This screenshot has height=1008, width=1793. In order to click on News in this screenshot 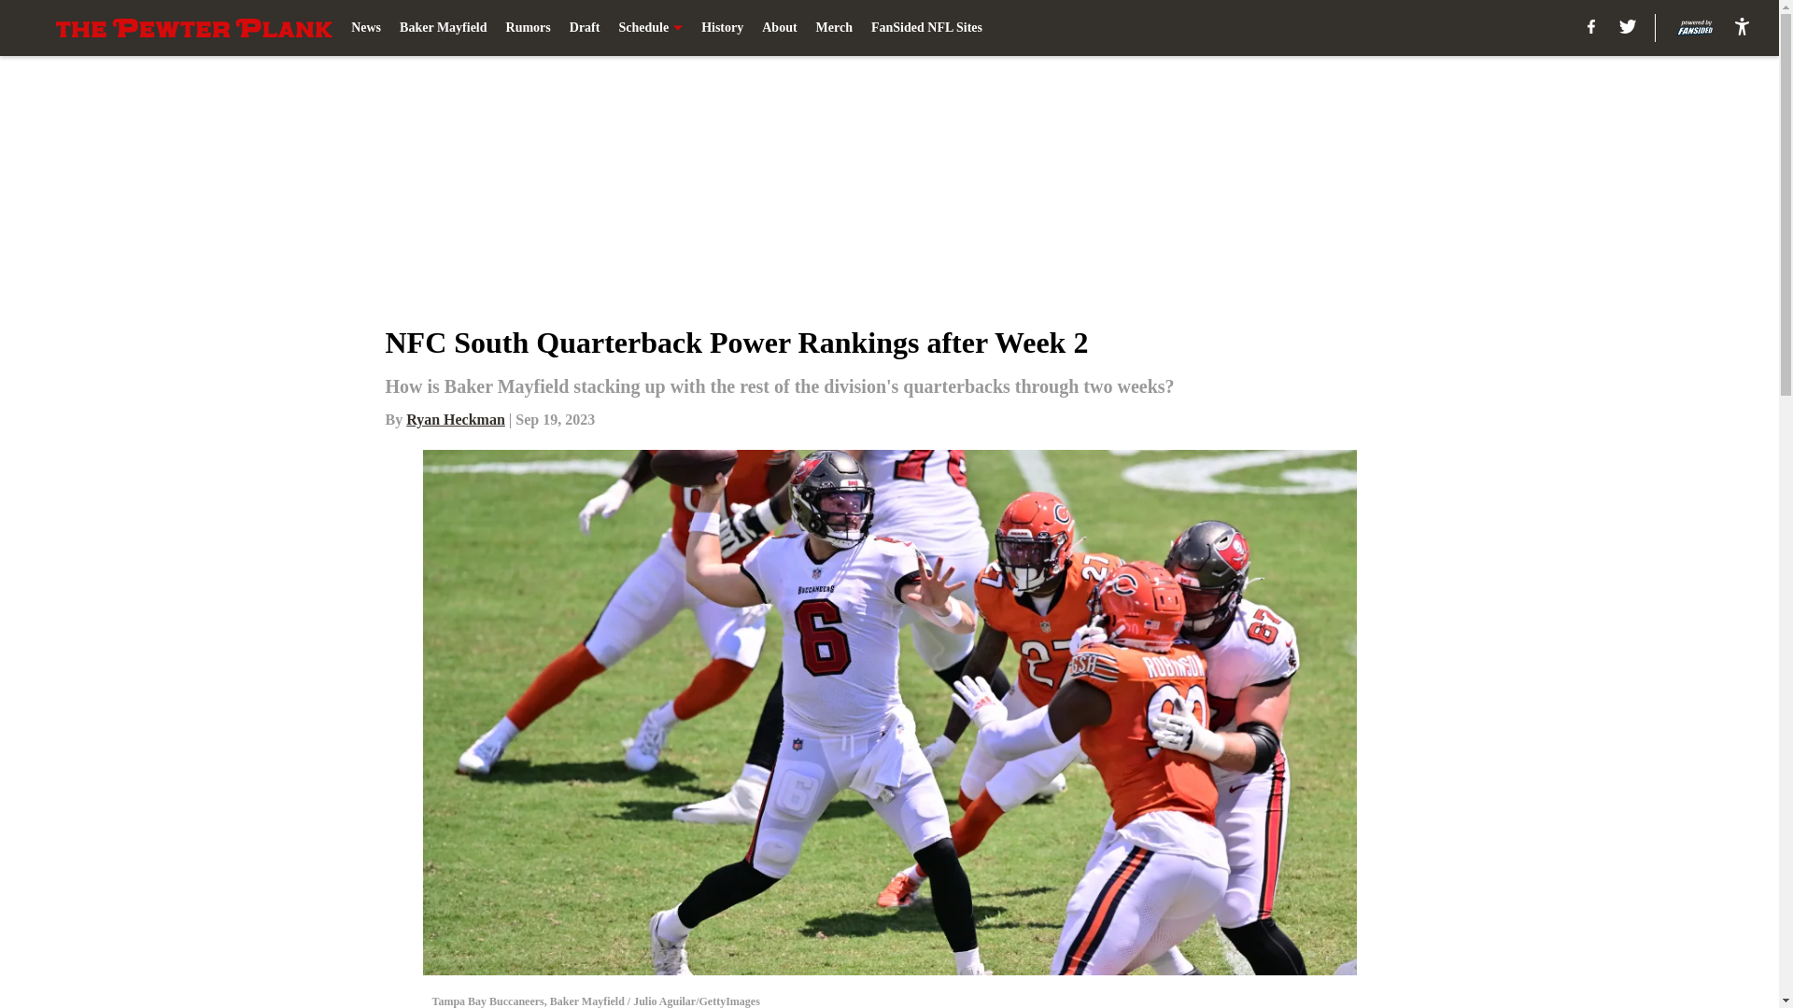, I will do `click(366, 28)`.